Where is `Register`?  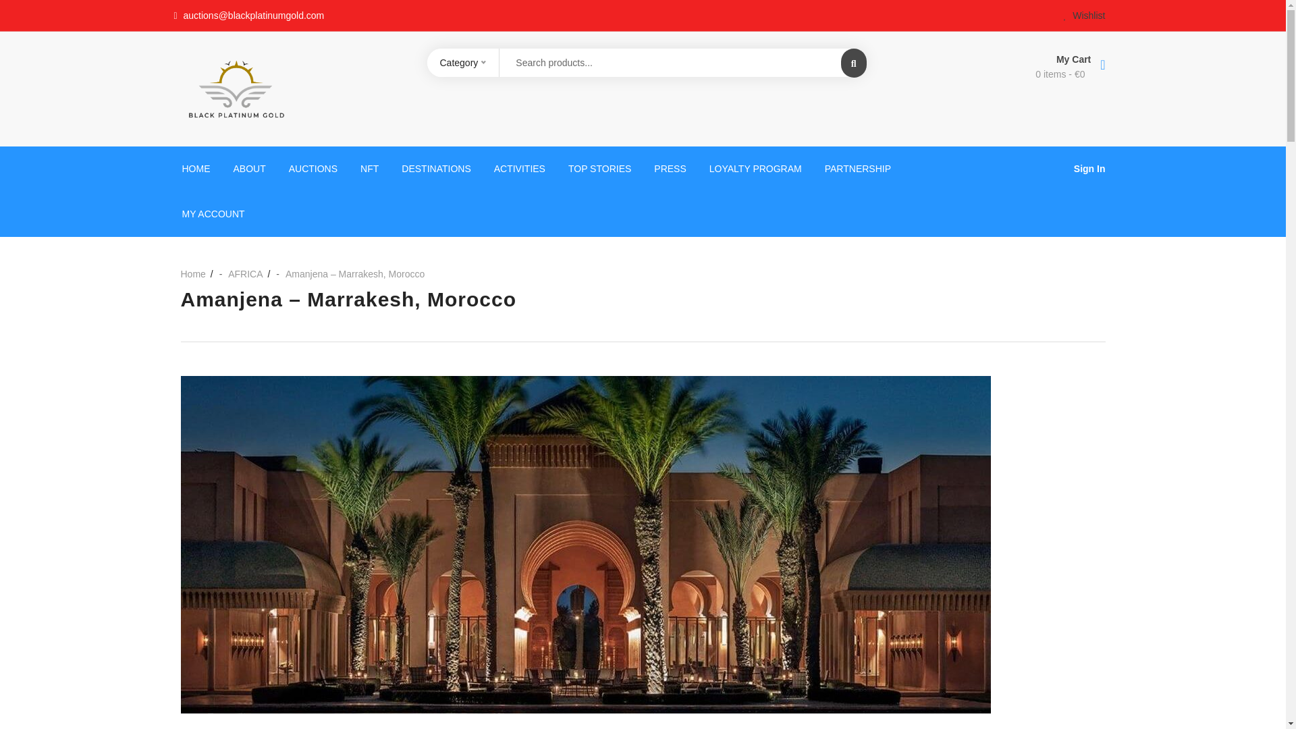 Register is located at coordinates (694, 464).